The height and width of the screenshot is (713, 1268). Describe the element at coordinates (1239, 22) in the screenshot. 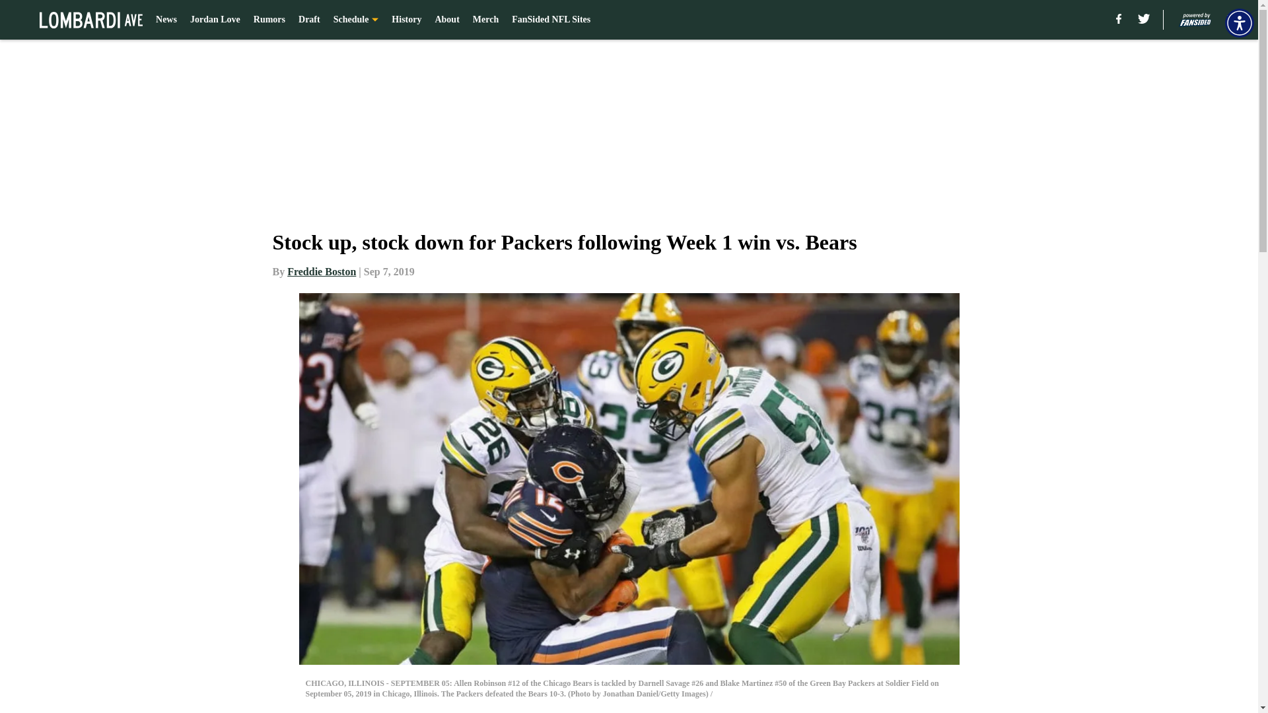

I see `Accessibility Menu` at that location.